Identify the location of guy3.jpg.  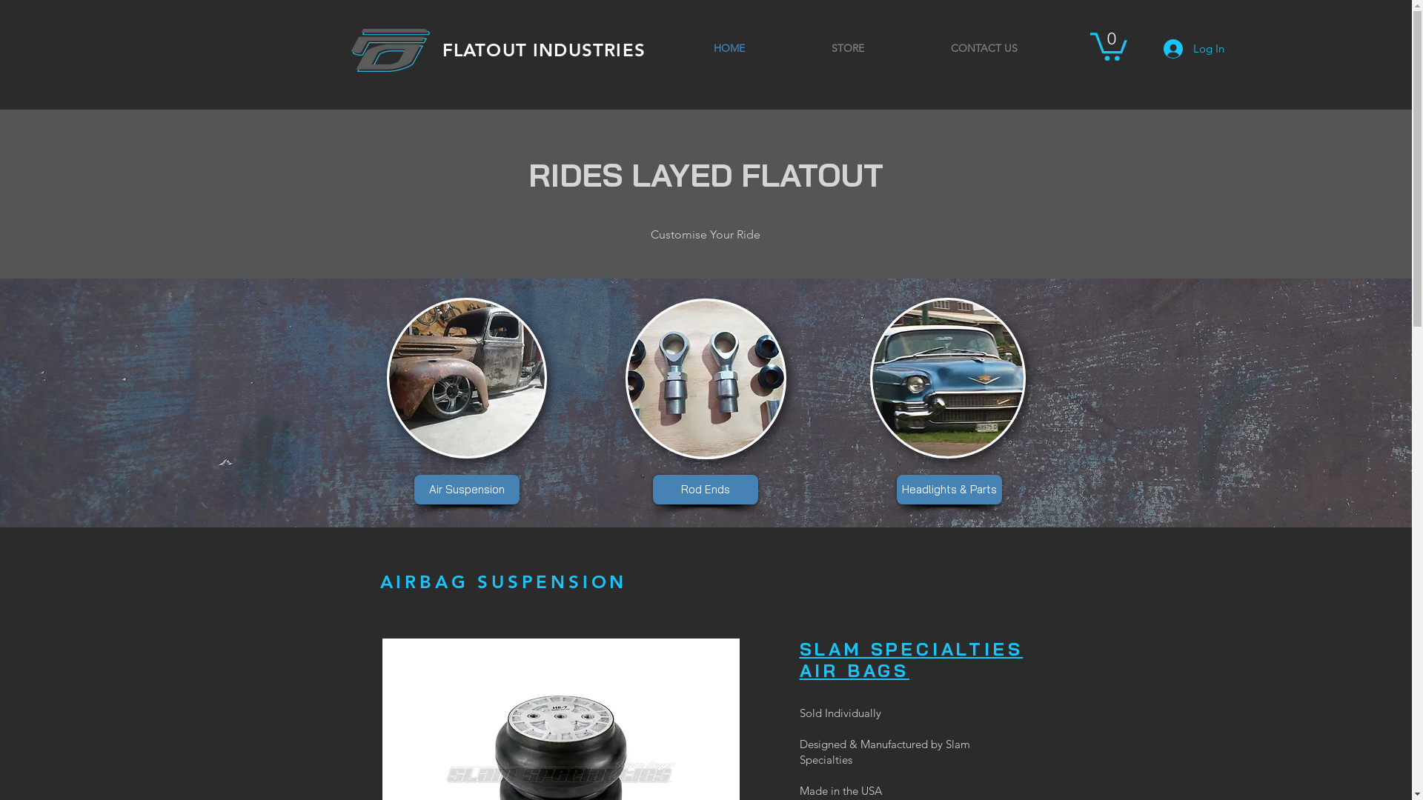
(948, 378).